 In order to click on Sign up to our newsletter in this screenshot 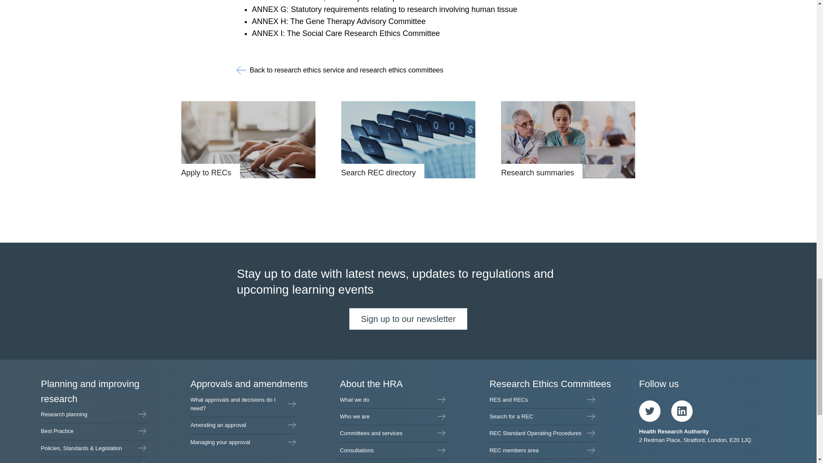, I will do `click(408, 319)`.